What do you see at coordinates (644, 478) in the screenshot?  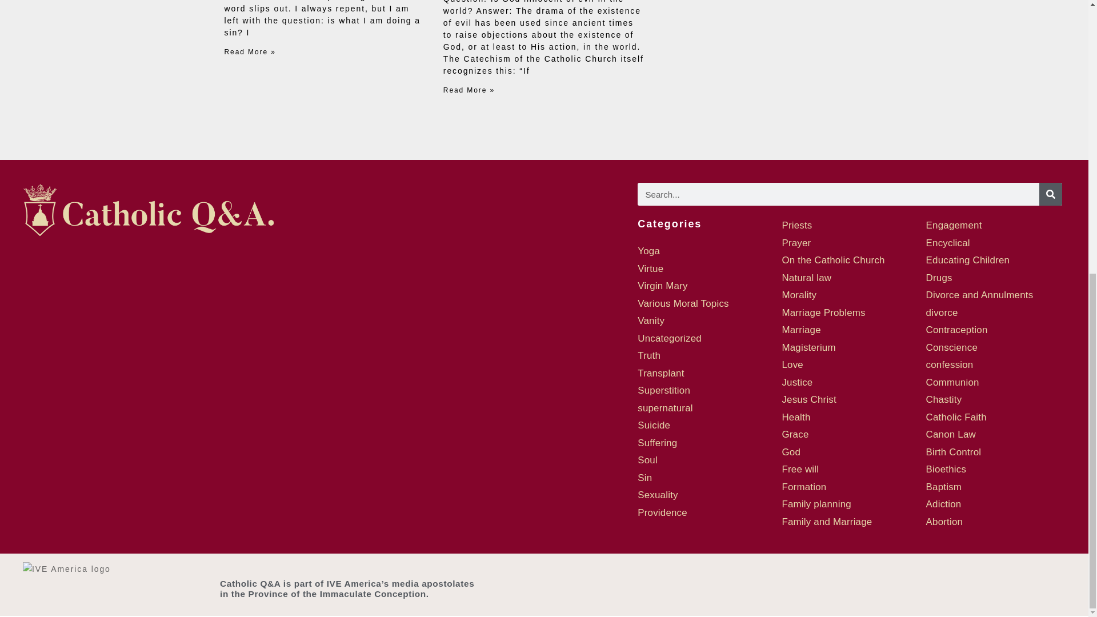 I see `Sin` at bounding box center [644, 478].